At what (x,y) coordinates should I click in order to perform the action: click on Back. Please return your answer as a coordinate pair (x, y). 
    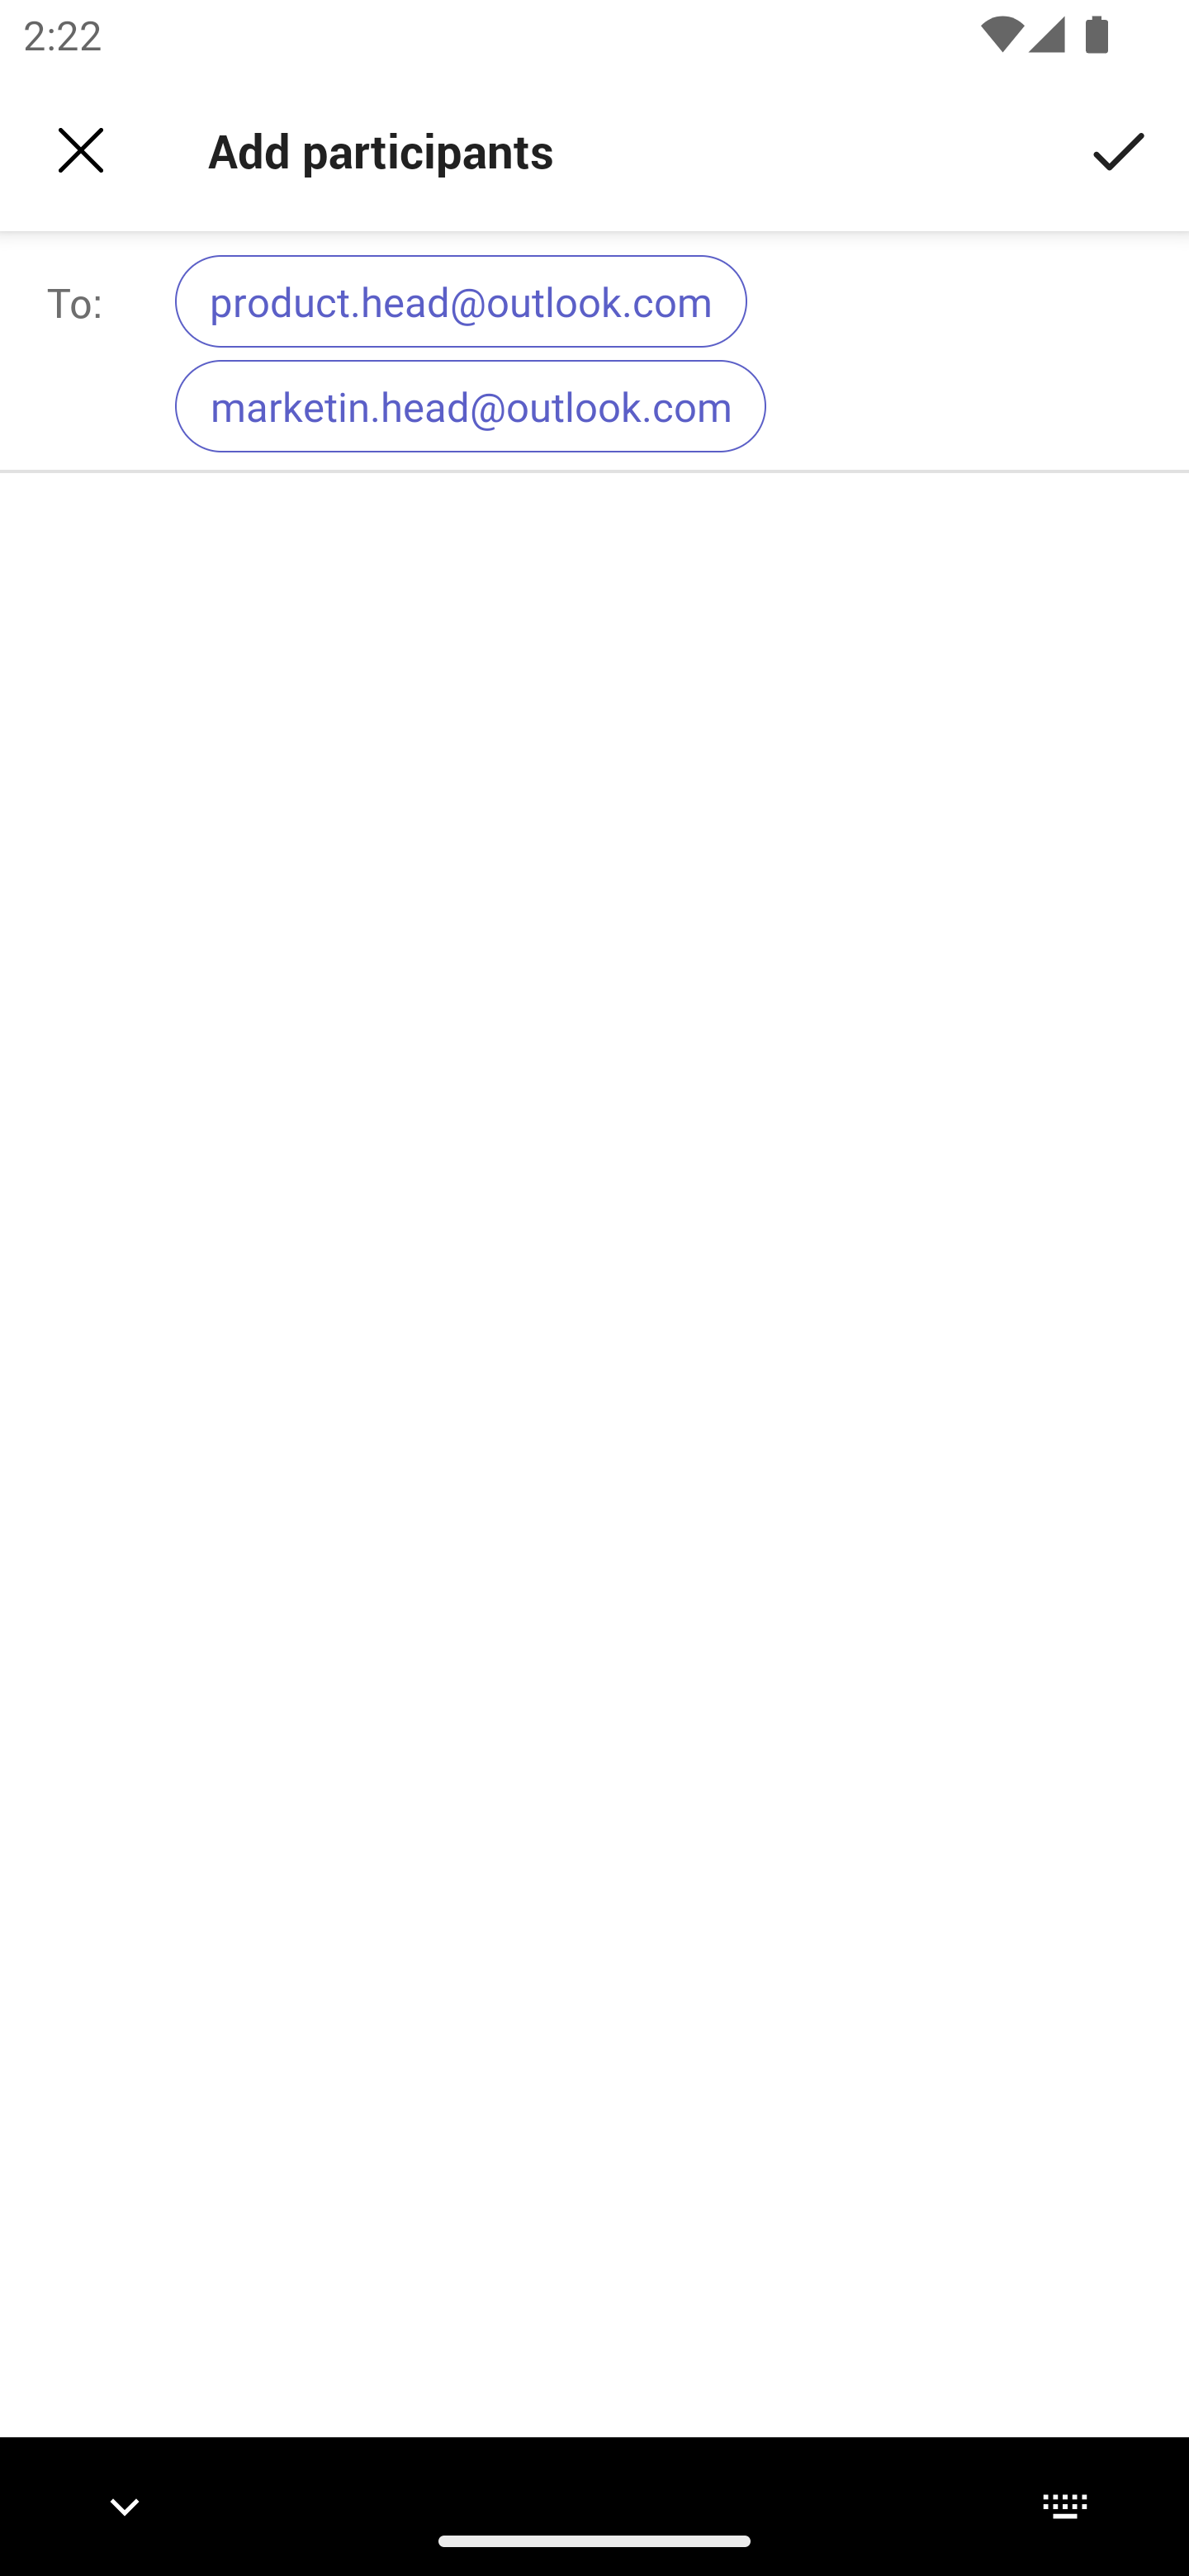
    Looking at the image, I should click on (81, 150).